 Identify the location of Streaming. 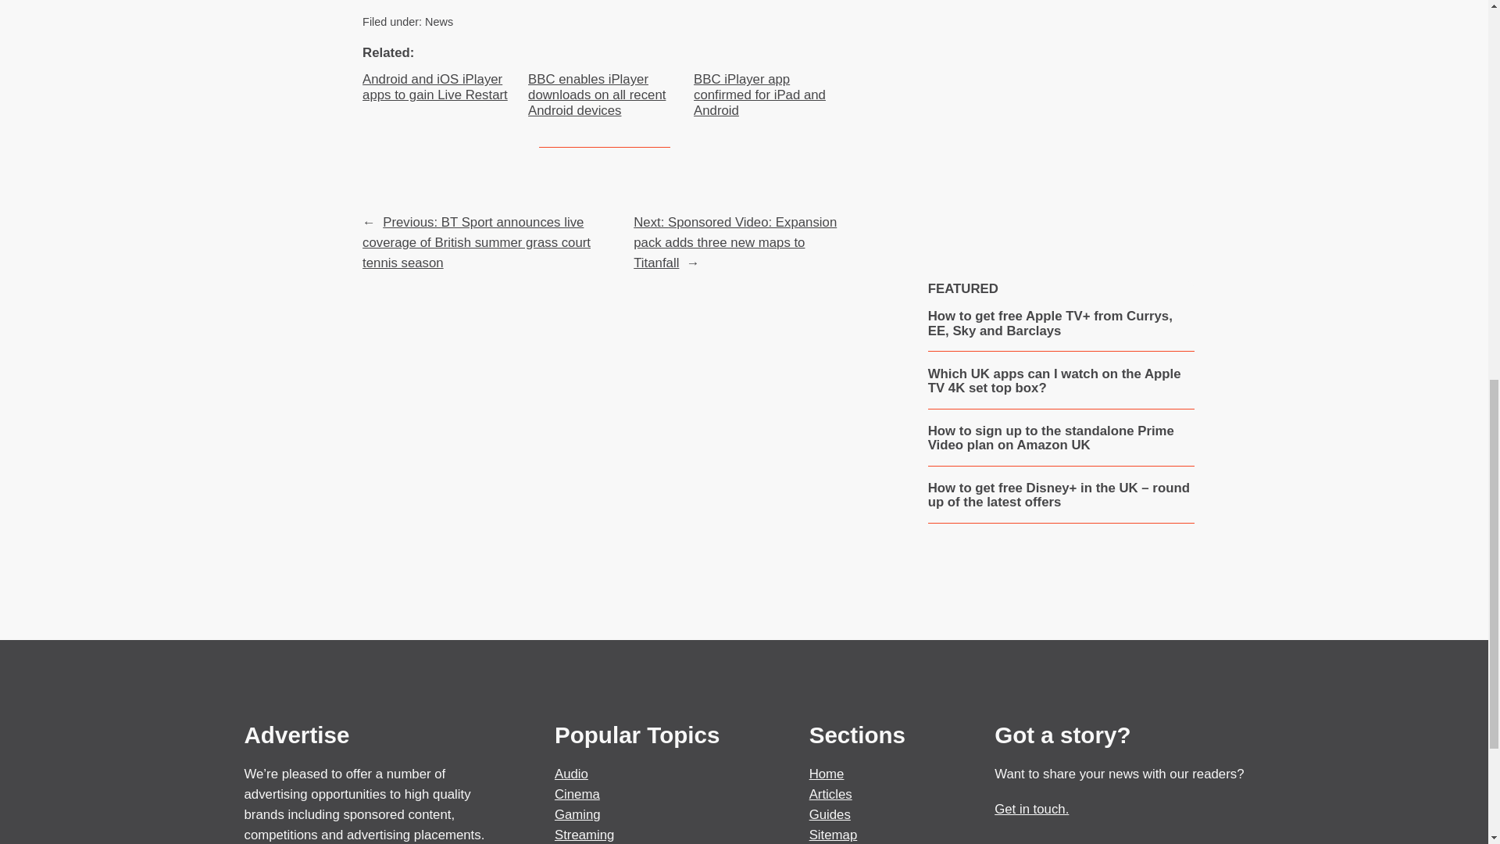
(584, 835).